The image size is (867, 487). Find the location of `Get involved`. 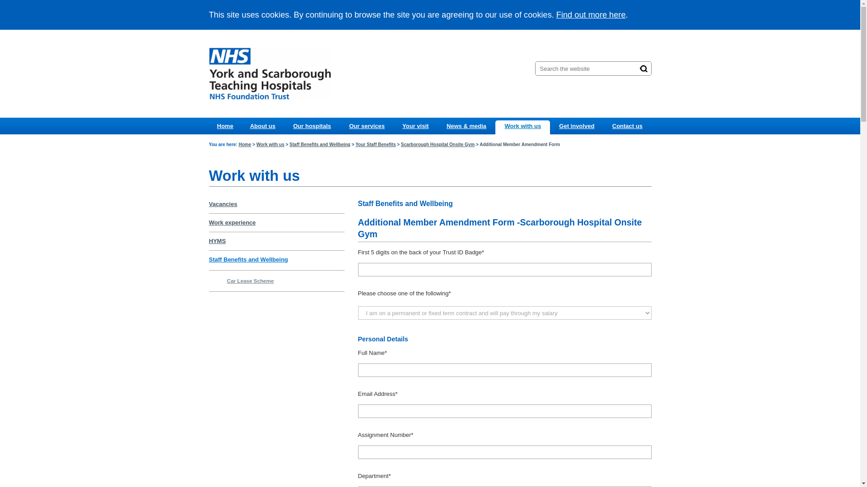

Get involved is located at coordinates (576, 126).